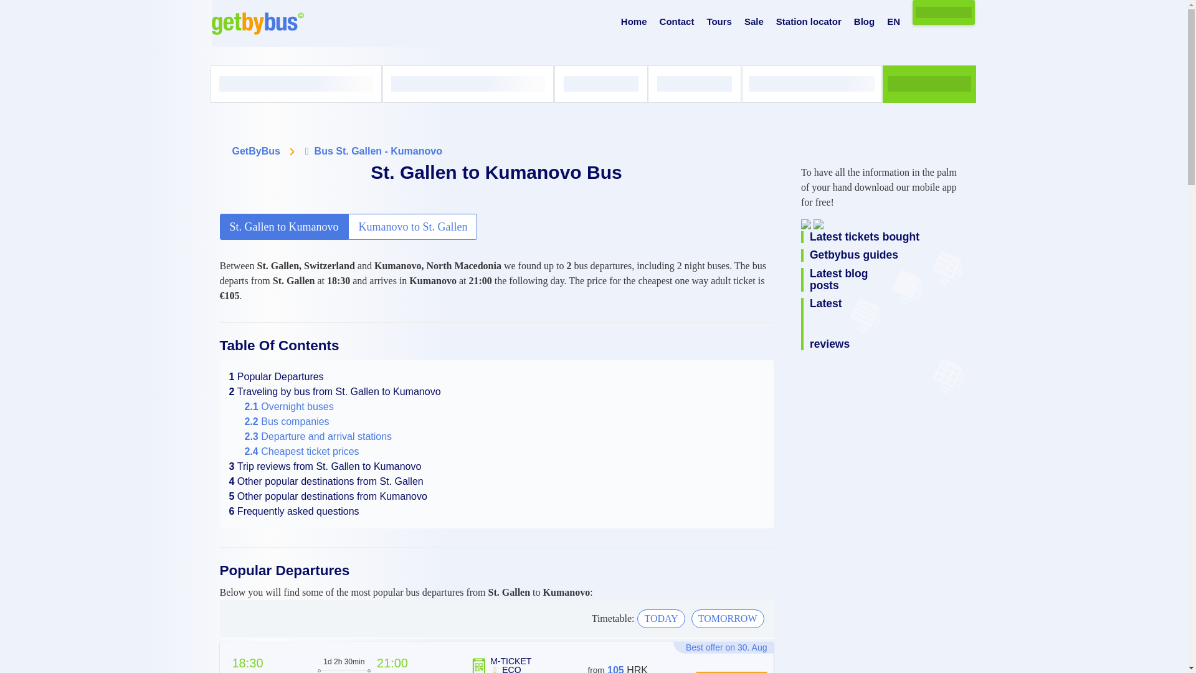 The width and height of the screenshot is (1196, 673). What do you see at coordinates (287, 421) in the screenshot?
I see `Bus companies` at bounding box center [287, 421].